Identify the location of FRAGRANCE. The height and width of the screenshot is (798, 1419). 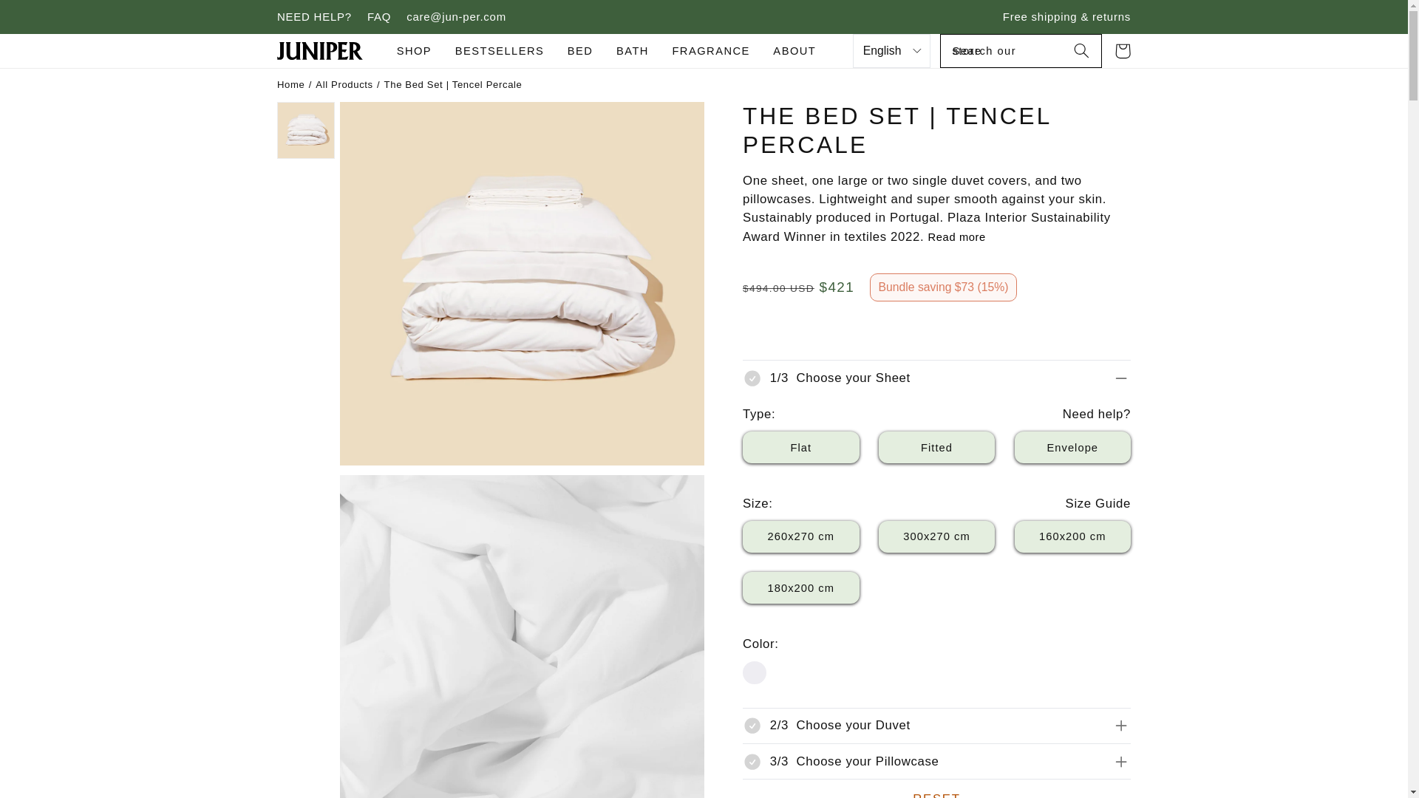
(711, 51).